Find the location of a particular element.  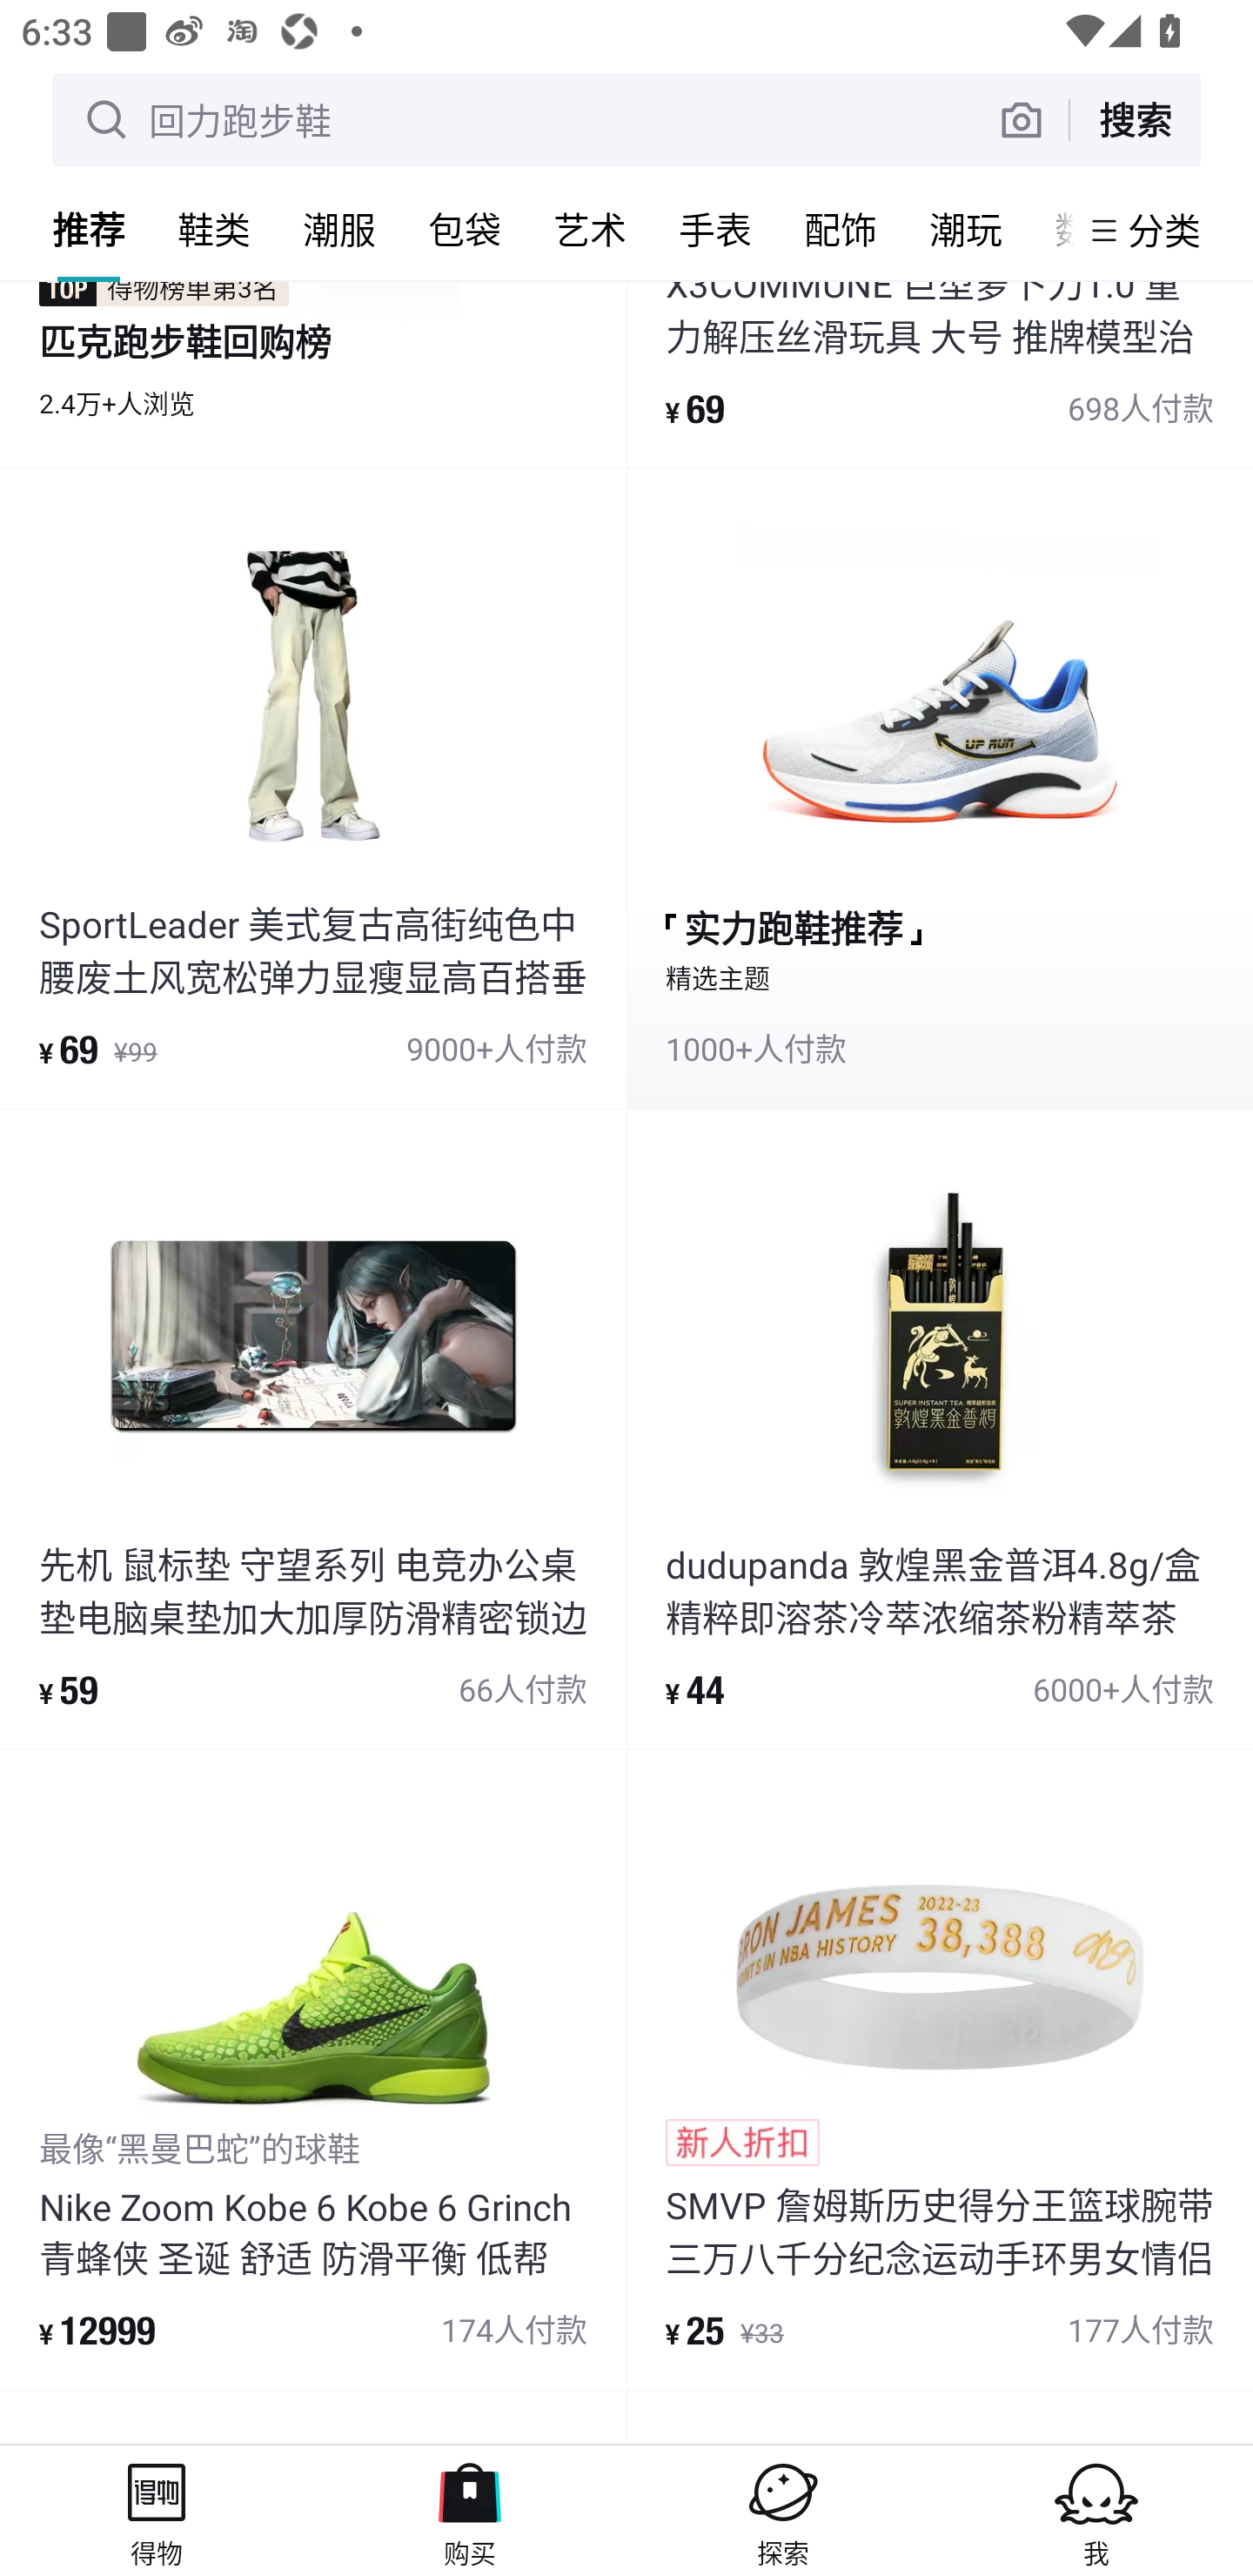

得物 is located at coordinates (157, 2510).